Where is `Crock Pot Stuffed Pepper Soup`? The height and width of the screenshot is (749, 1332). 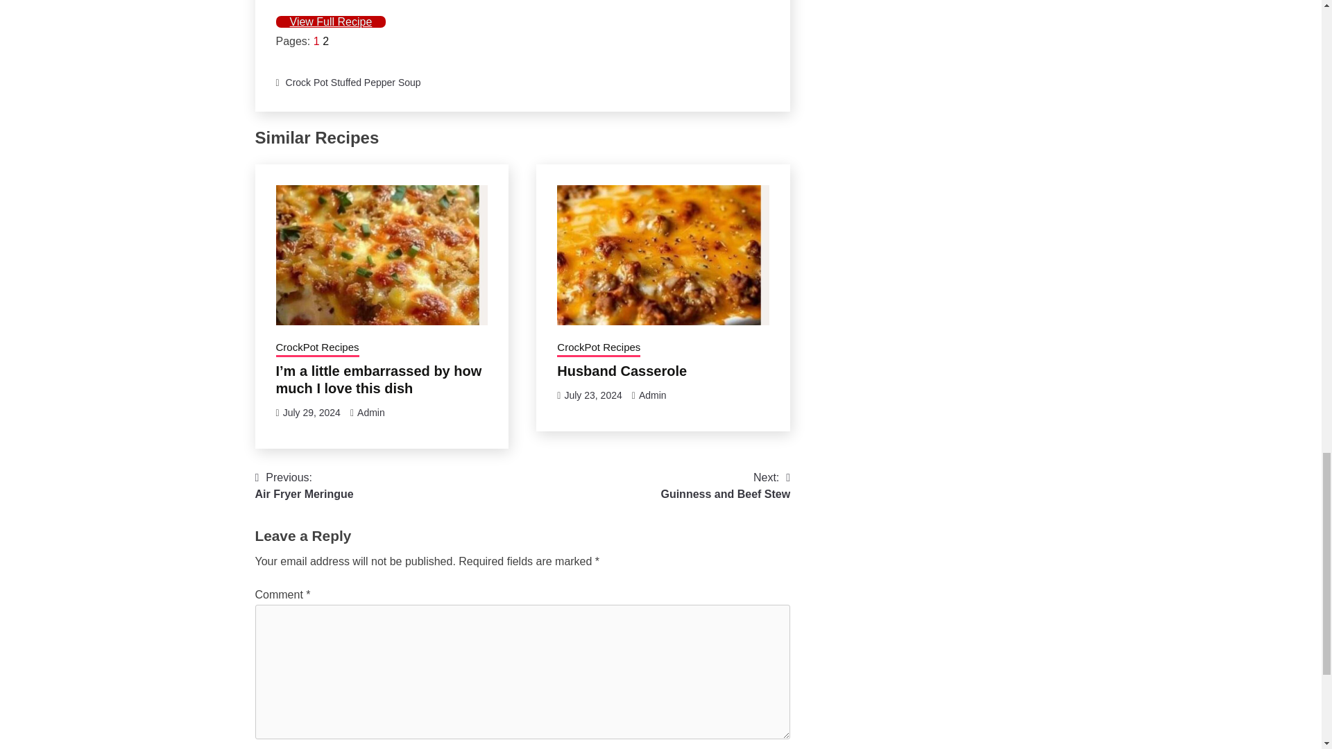 Crock Pot Stuffed Pepper Soup is located at coordinates (353, 83).